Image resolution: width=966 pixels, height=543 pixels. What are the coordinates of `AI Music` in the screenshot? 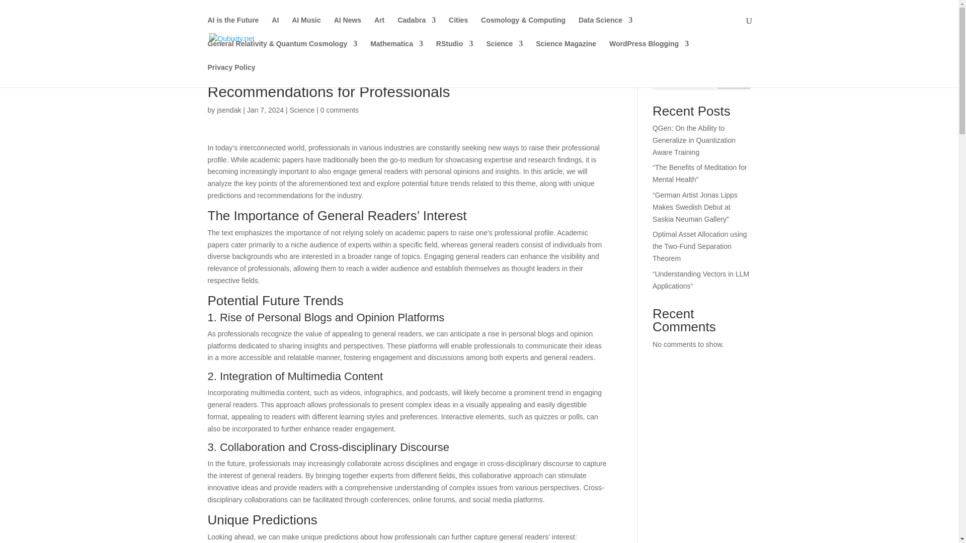 It's located at (306, 28).